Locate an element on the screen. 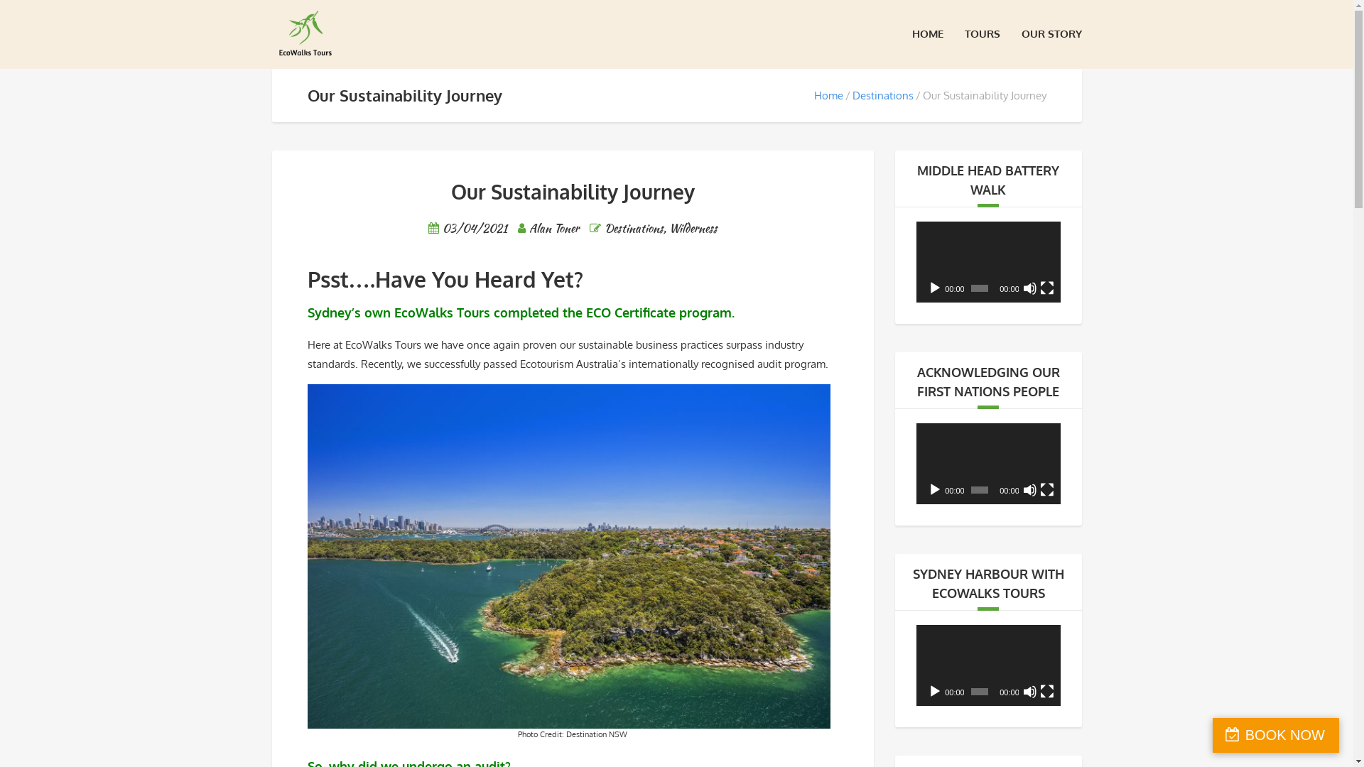 This screenshot has width=1364, height=767. 03/04/2021 is located at coordinates (475, 229).